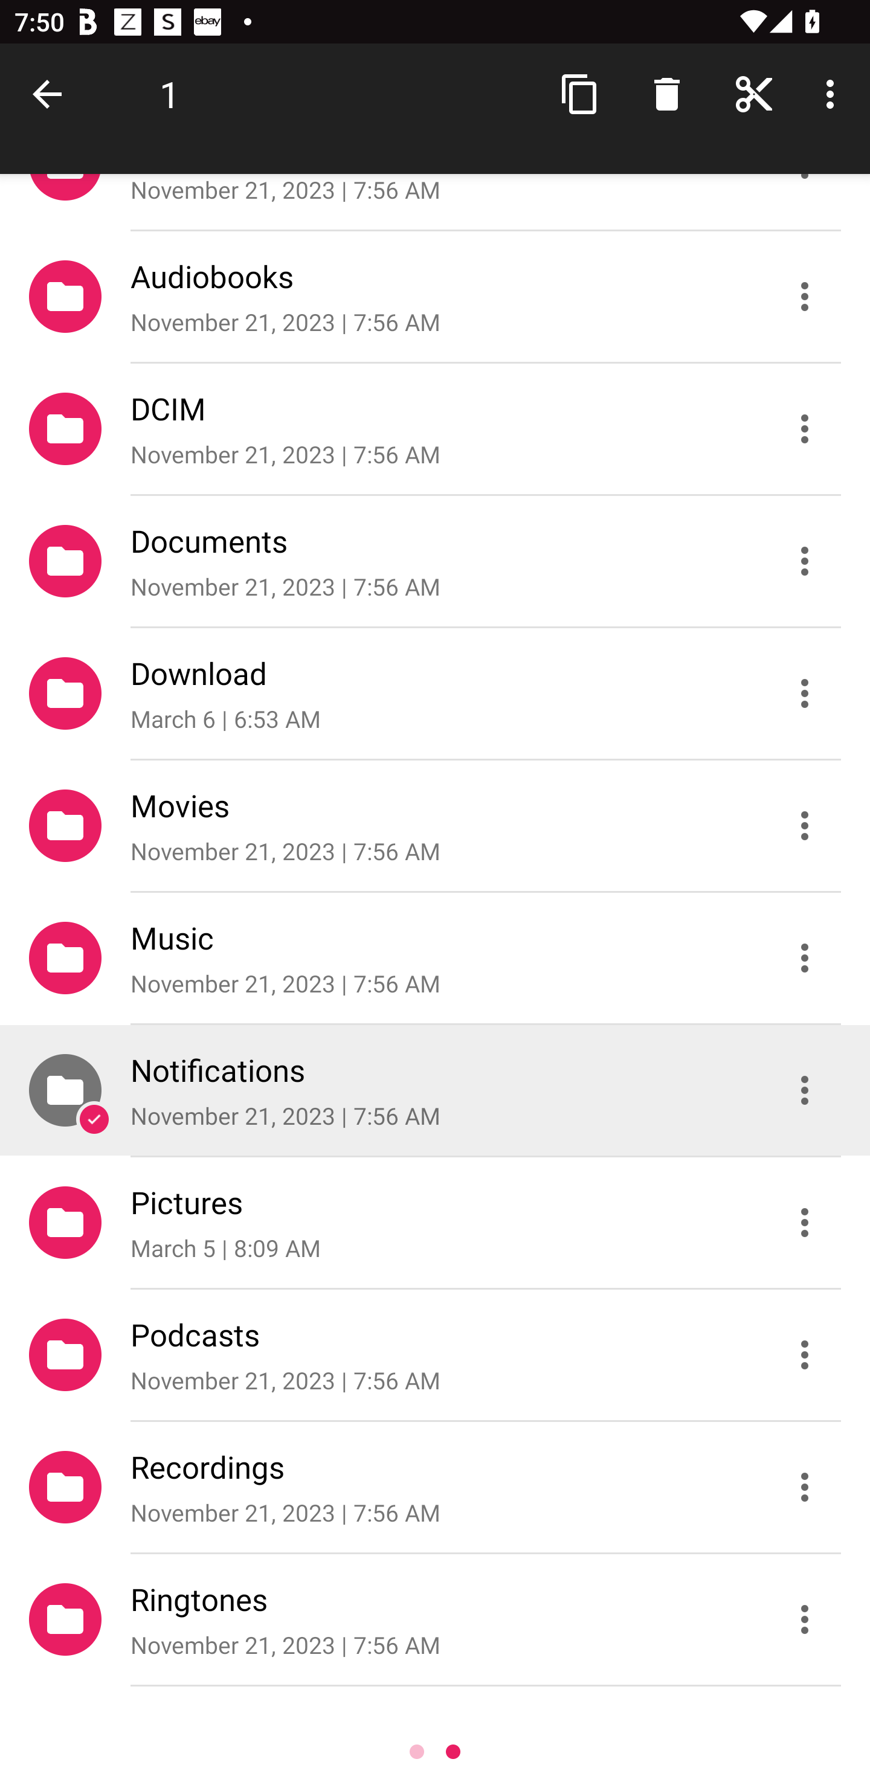 Image resolution: width=870 pixels, height=1788 pixels. I want to click on Delete, so click(667, 93).